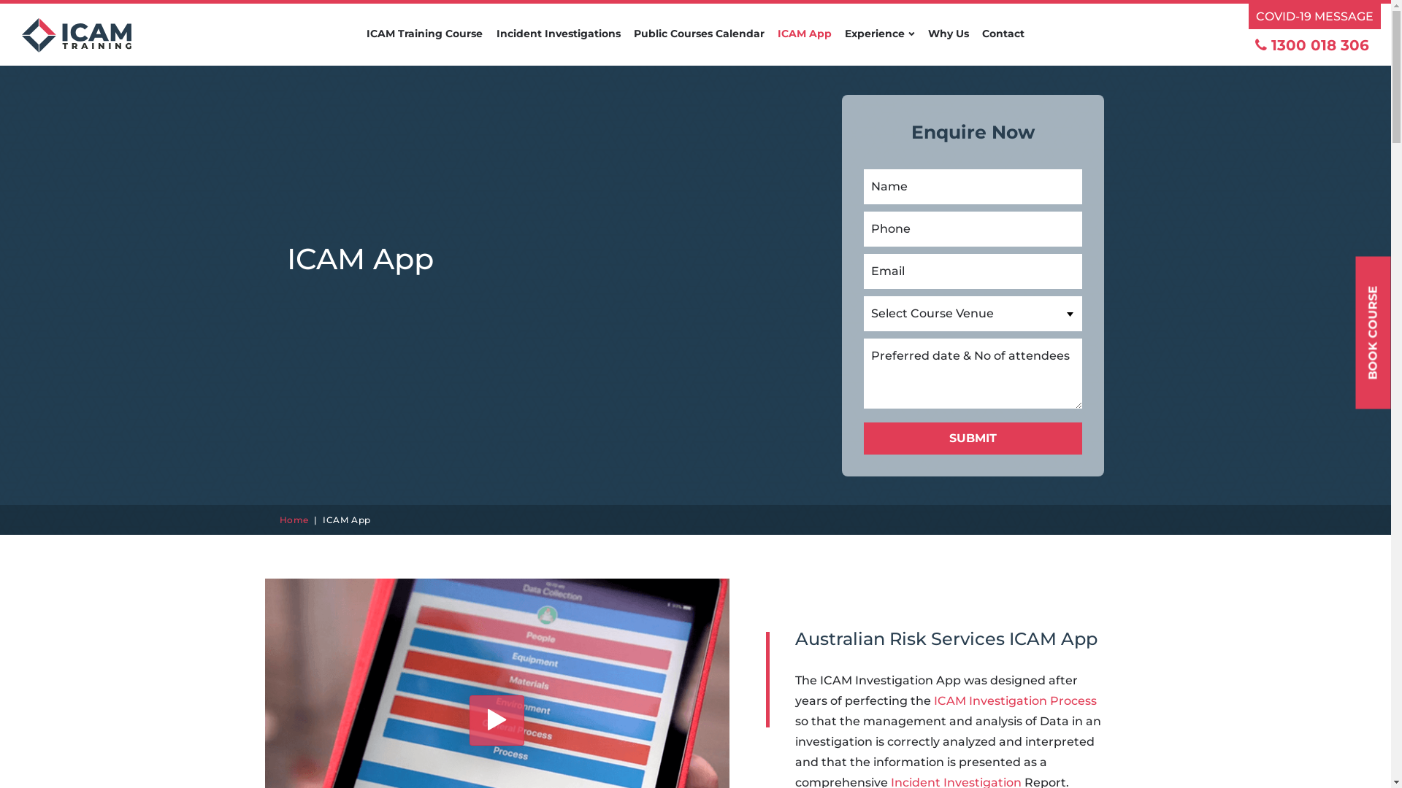 This screenshot has width=1402, height=788. Describe the element at coordinates (294, 519) in the screenshot. I see `Home` at that location.